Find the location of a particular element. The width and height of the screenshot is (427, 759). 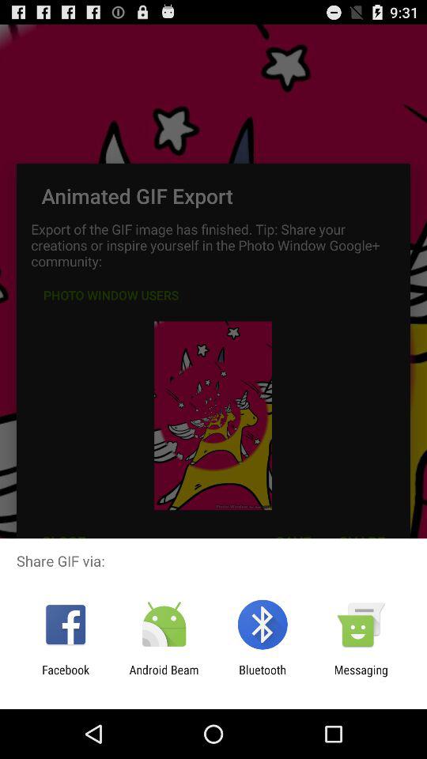

open item next to the bluetooth is located at coordinates (164, 677).